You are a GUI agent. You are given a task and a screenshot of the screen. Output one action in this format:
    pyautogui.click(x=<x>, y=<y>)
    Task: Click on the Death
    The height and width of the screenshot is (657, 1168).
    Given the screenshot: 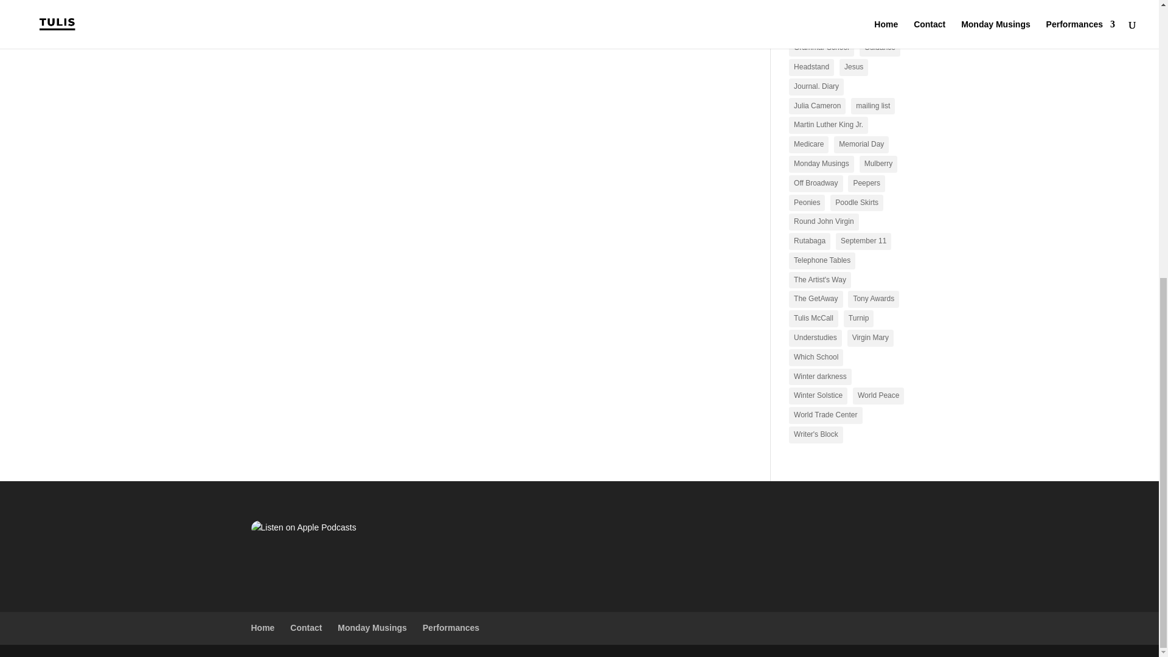 What is the action you would take?
    pyautogui.click(x=873, y=28)
    